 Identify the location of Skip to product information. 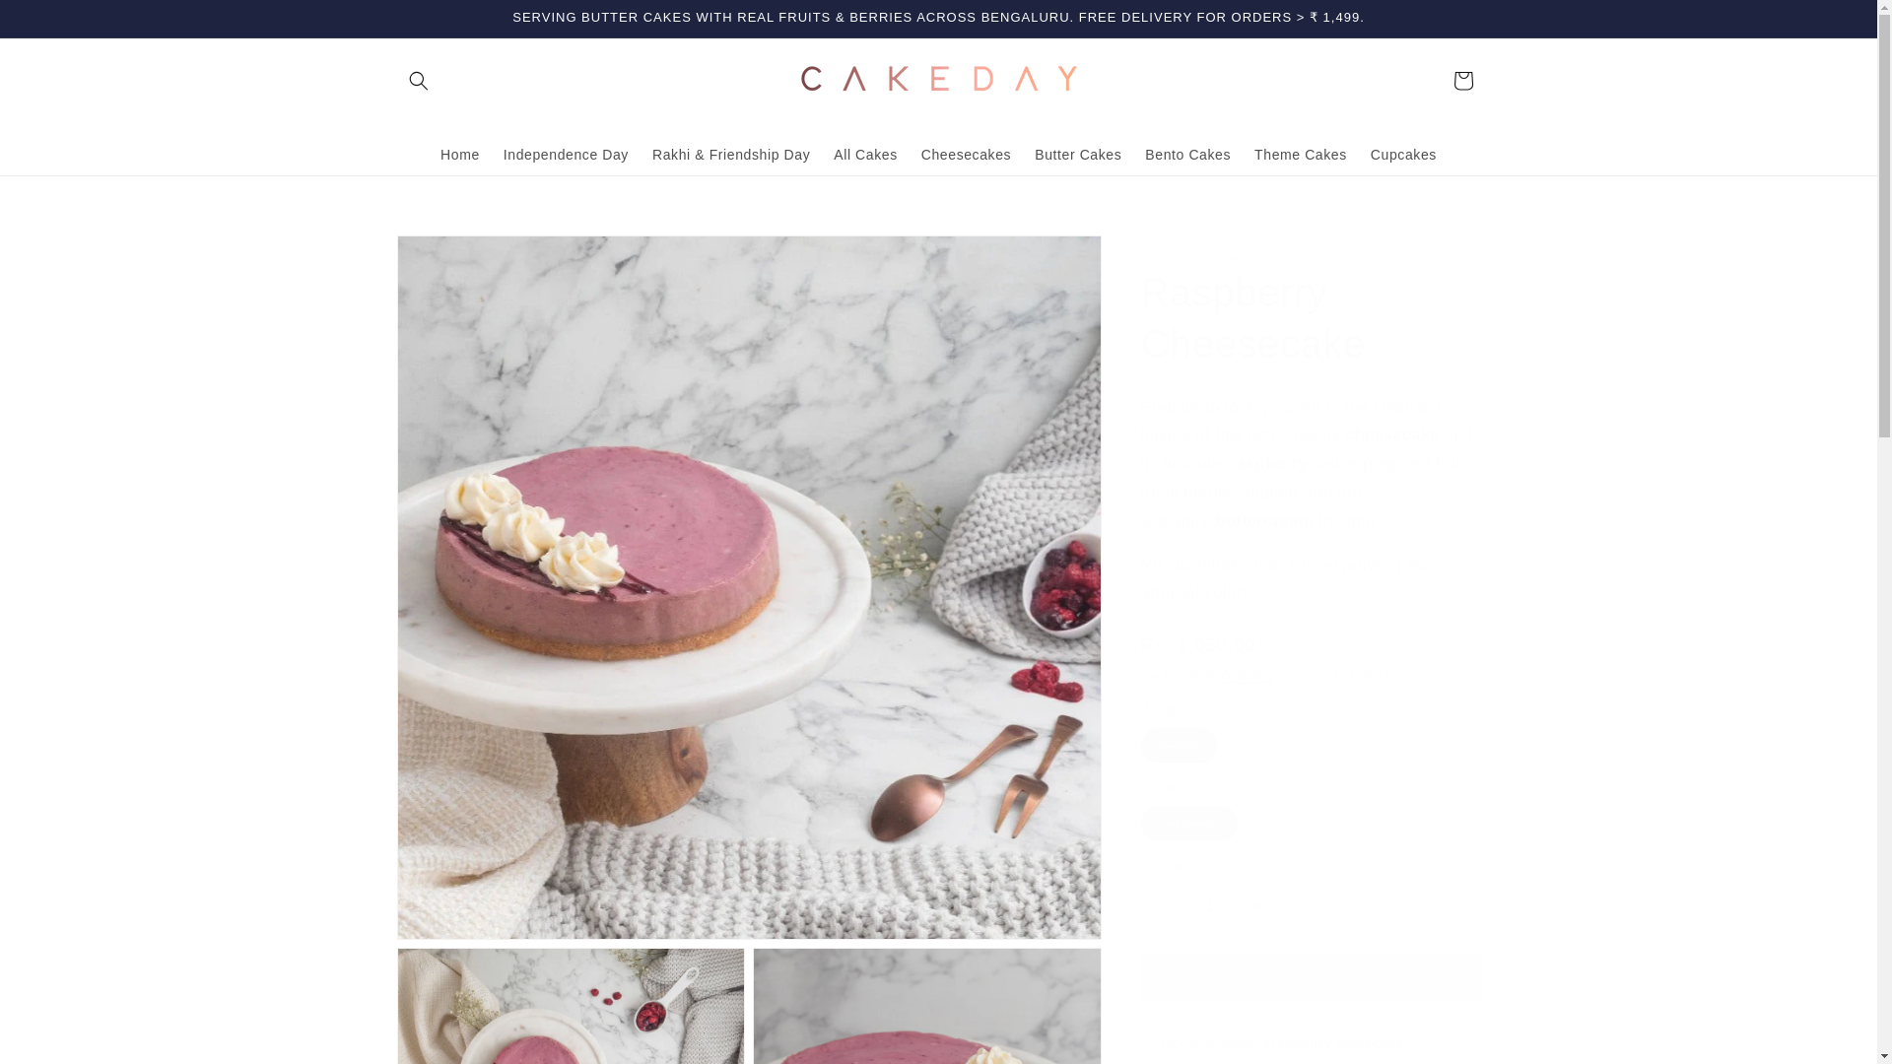
(455, 257).